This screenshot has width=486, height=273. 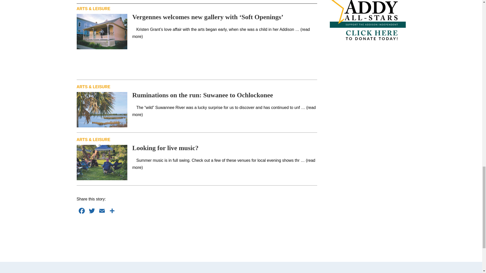 I want to click on 3rd party ad content, so click(x=197, y=232).